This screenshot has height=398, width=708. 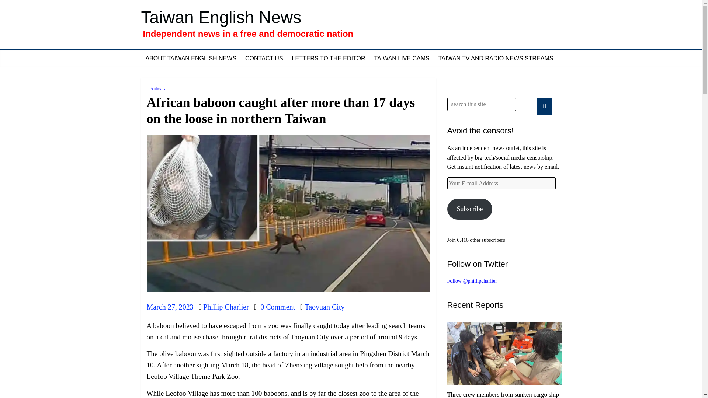 I want to click on TAIWAN TV AND RADIO NEWS STREAMS, so click(x=496, y=59).